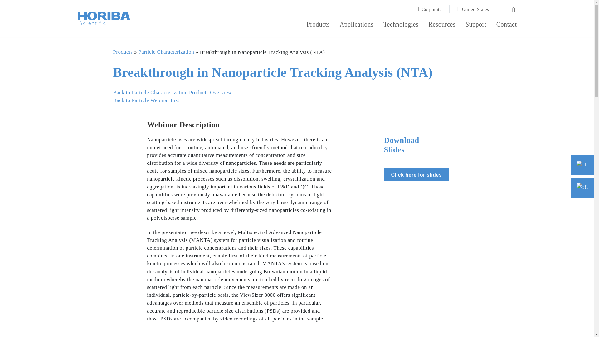 This screenshot has width=599, height=337. I want to click on Products, so click(318, 25).